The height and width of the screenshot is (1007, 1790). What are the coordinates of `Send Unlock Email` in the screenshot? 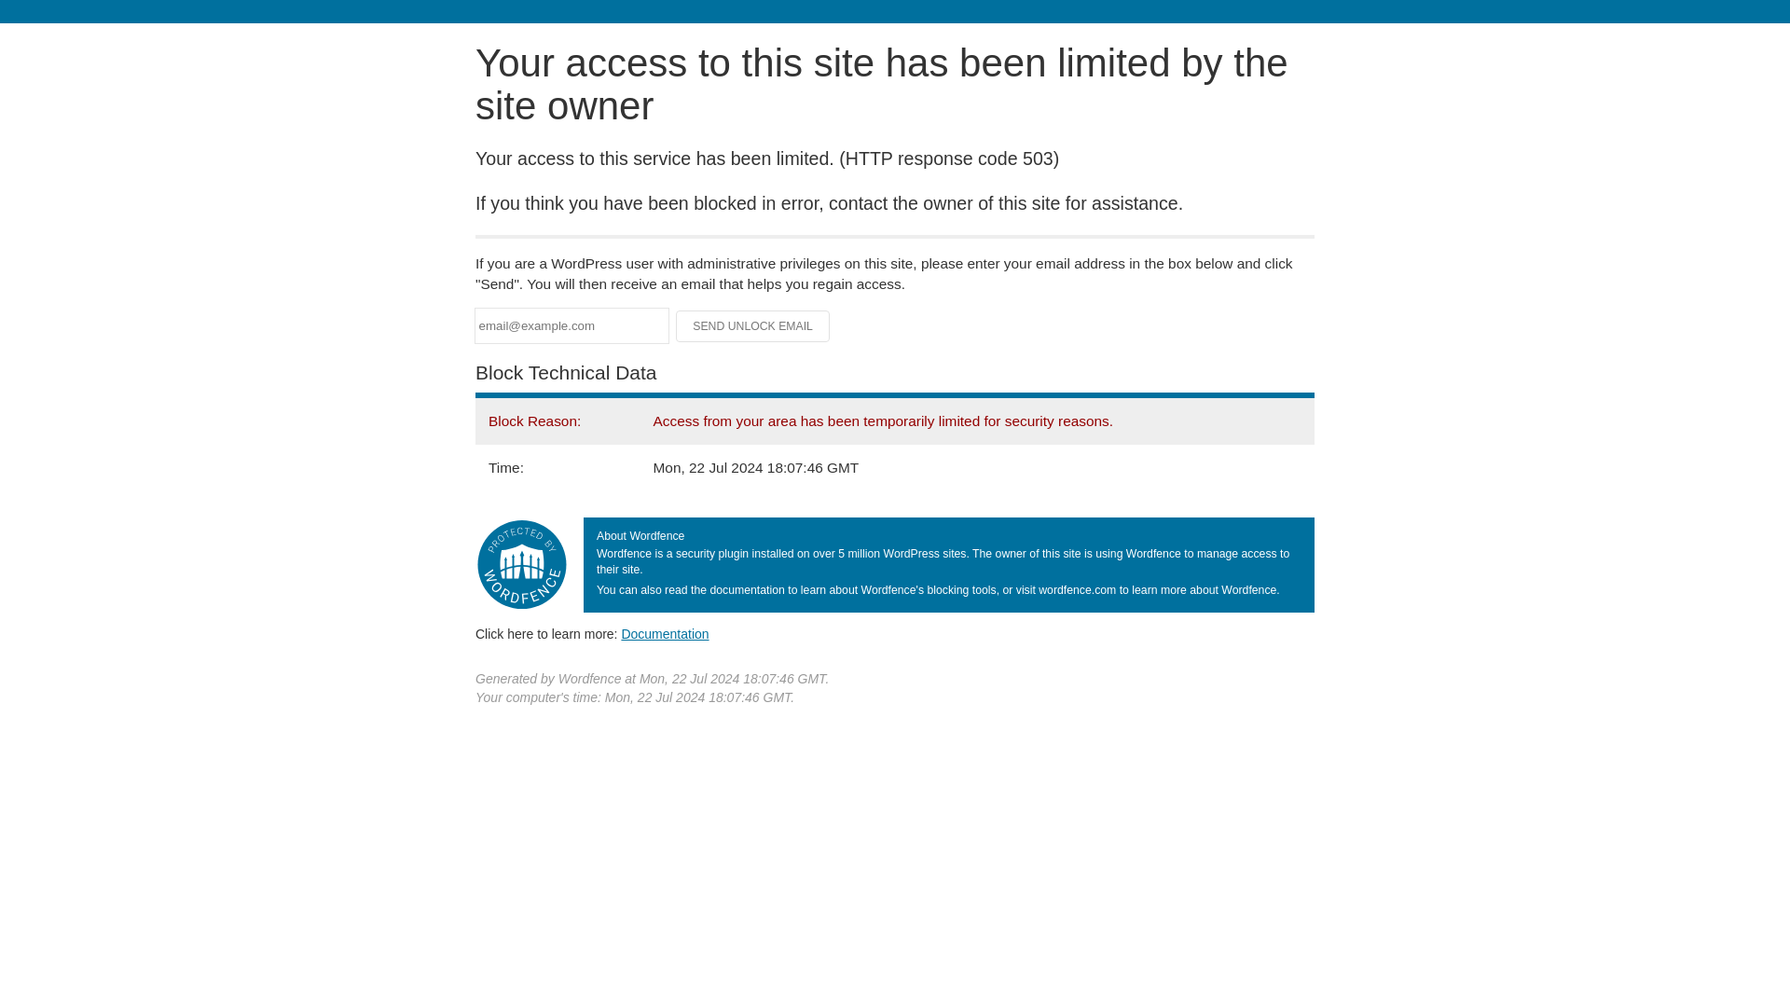 It's located at (753, 326).